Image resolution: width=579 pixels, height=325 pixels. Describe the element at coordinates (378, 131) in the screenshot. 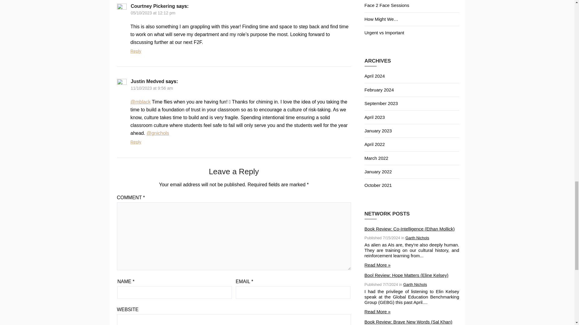

I see `January 2023` at that location.